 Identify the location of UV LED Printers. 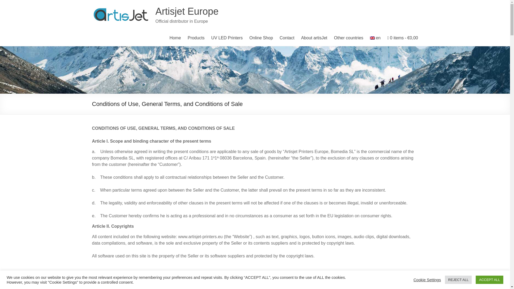
(227, 38).